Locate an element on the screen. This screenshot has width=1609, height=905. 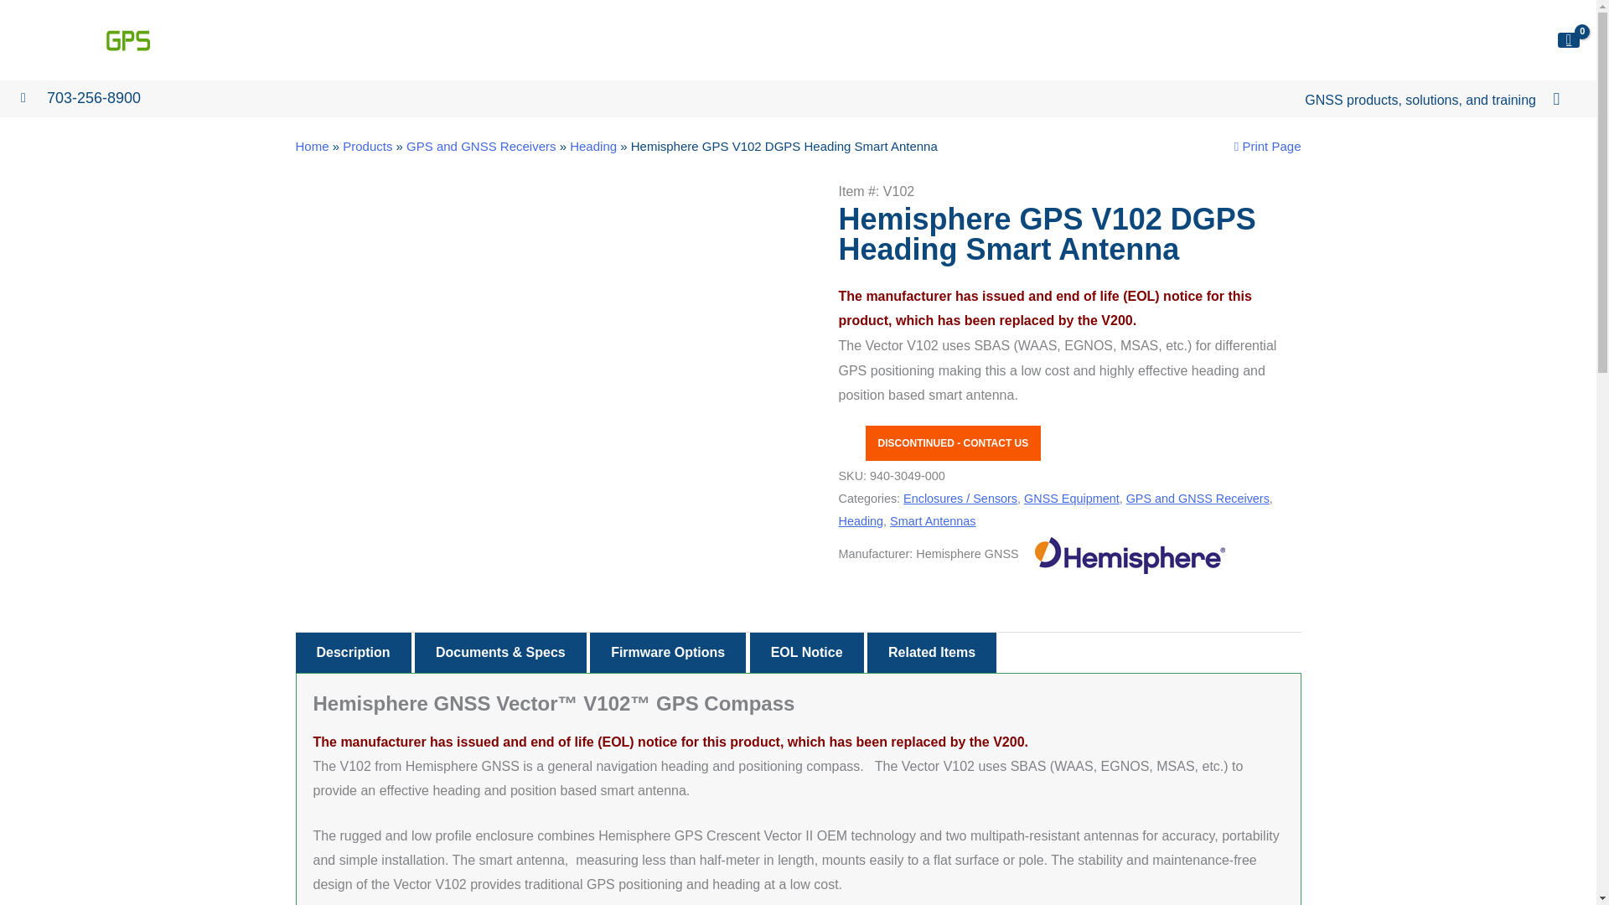
PRODUCTS is located at coordinates (882, 40).